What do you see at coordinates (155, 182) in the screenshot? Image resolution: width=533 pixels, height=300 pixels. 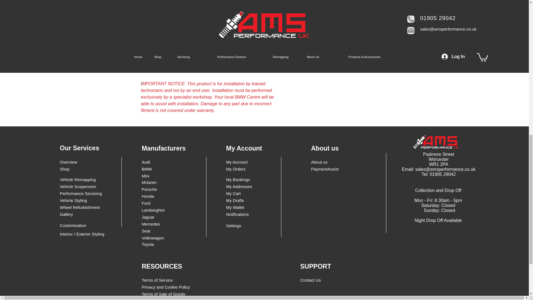 I see `Mclaren` at bounding box center [155, 182].